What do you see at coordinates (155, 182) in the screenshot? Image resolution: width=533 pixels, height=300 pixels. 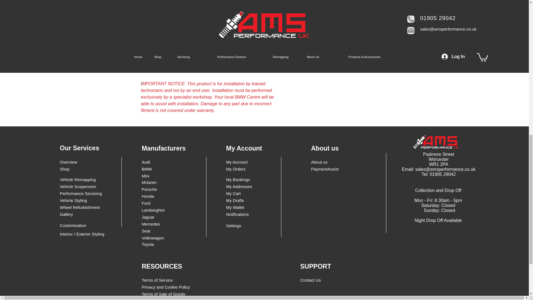 I see `Mclaren` at bounding box center [155, 182].